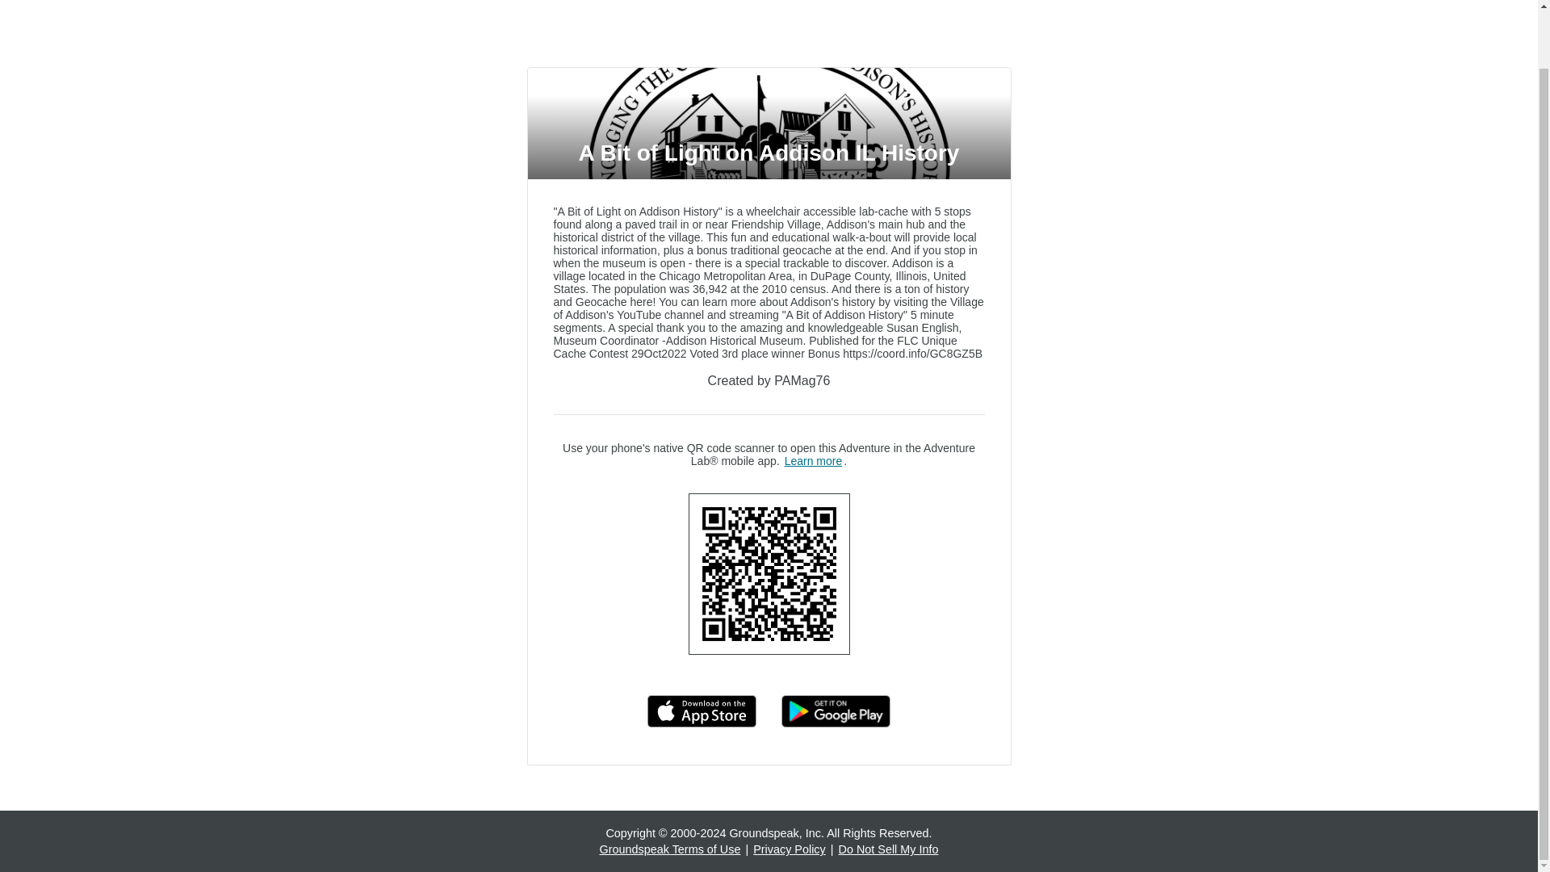 This screenshot has width=1550, height=872. Describe the element at coordinates (790, 849) in the screenshot. I see `Privacy Policy` at that location.